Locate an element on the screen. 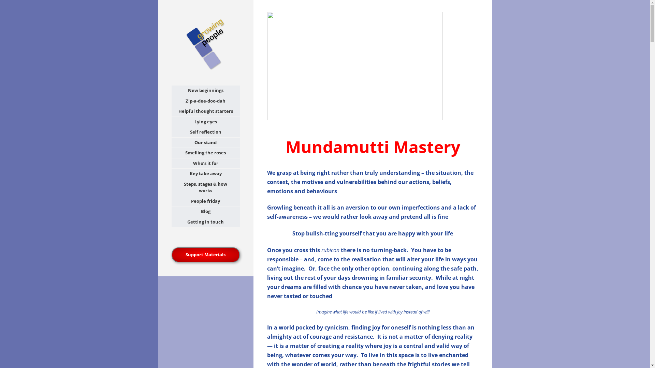 The width and height of the screenshot is (655, 368). Support Materials is located at coordinates (205, 255).